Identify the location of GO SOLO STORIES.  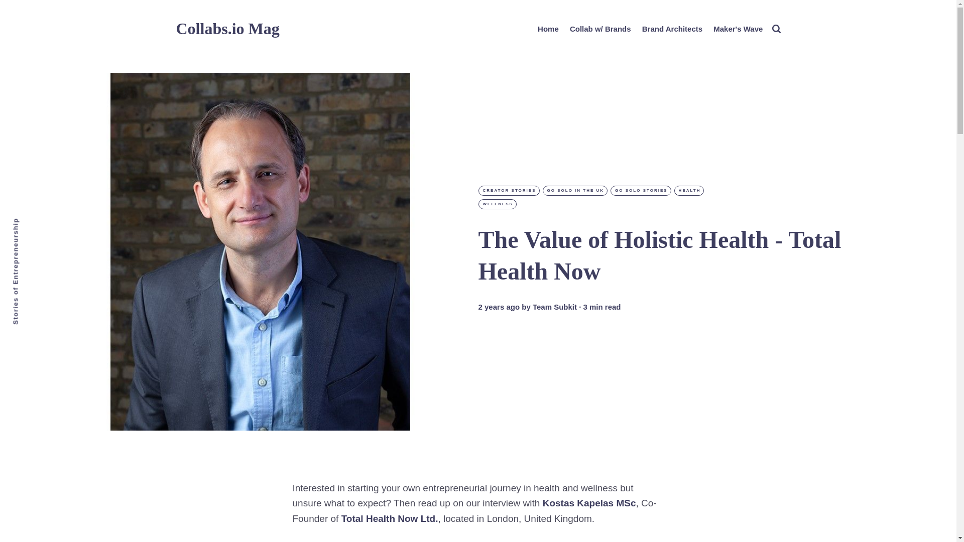
(641, 191).